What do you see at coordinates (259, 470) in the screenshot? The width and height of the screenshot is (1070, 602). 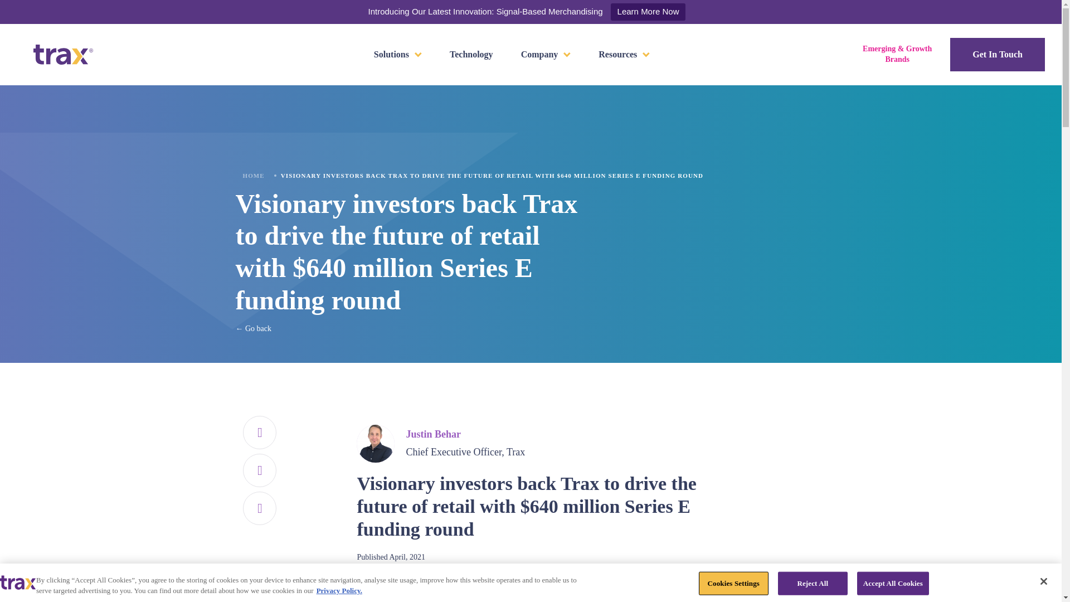 I see `Twitter` at bounding box center [259, 470].